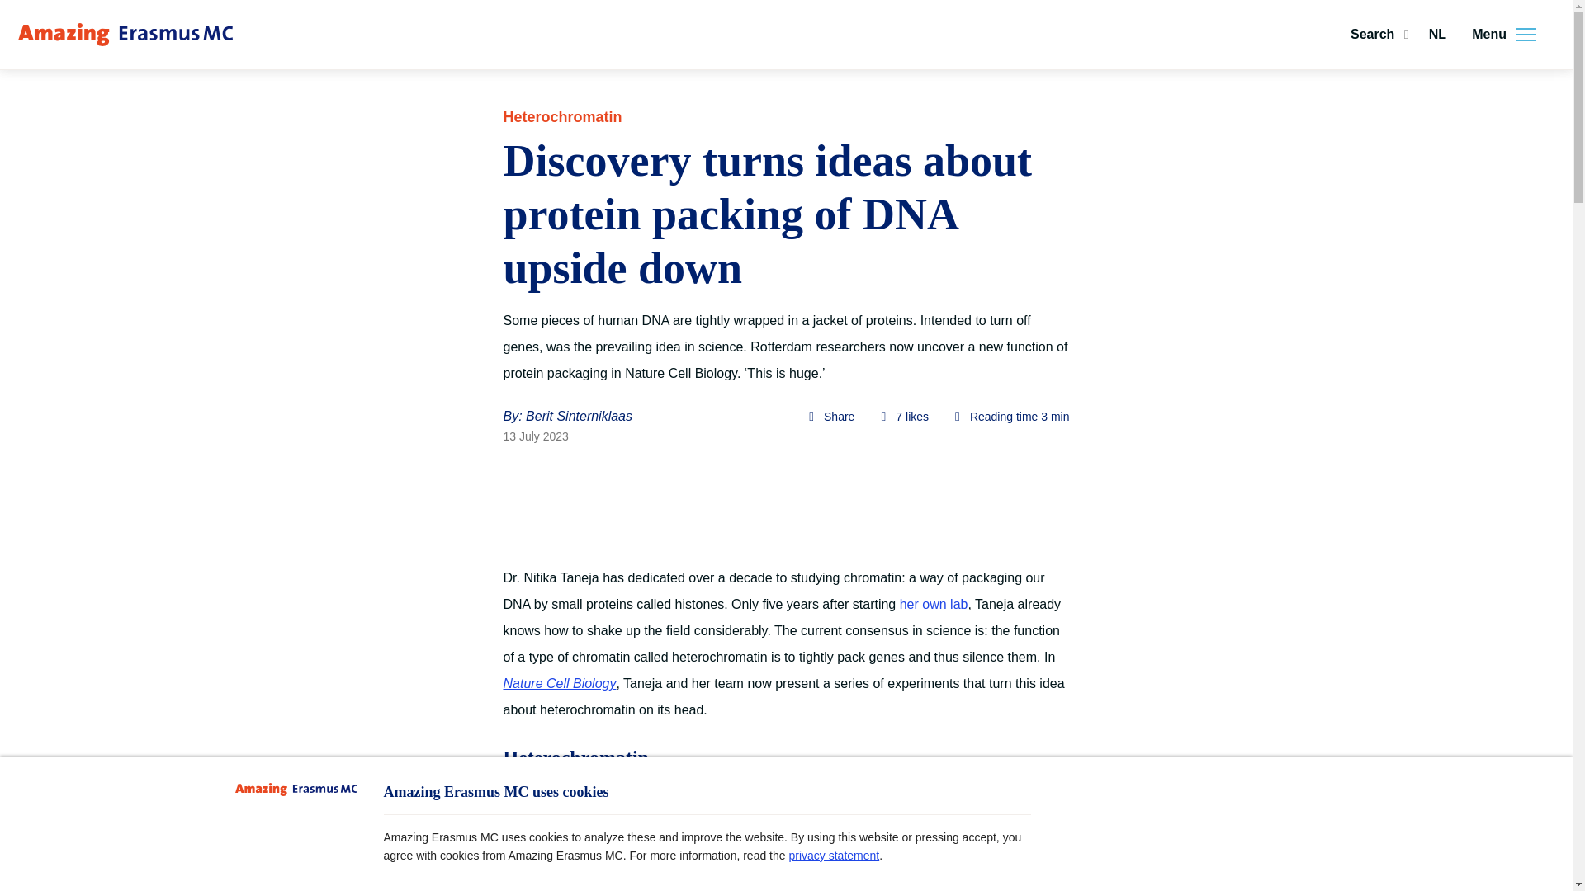 The width and height of the screenshot is (1585, 891). Describe the element at coordinates (1379, 35) in the screenshot. I see `Search the site` at that location.